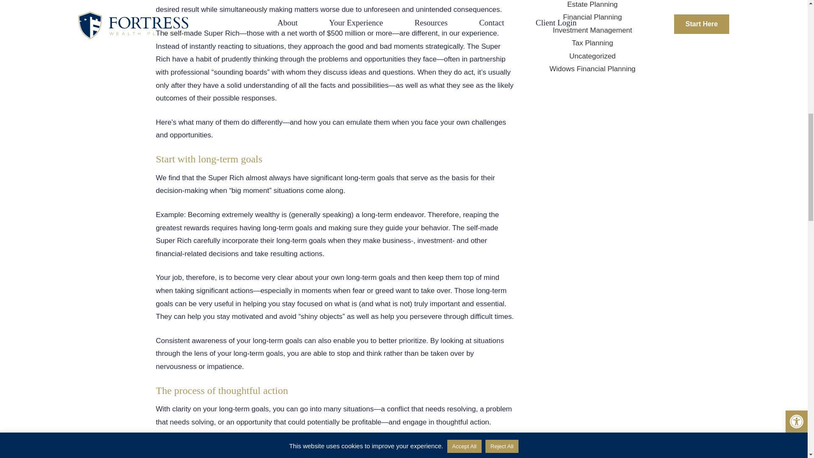 This screenshot has width=814, height=458. I want to click on Widows Financial Planning, so click(593, 69).